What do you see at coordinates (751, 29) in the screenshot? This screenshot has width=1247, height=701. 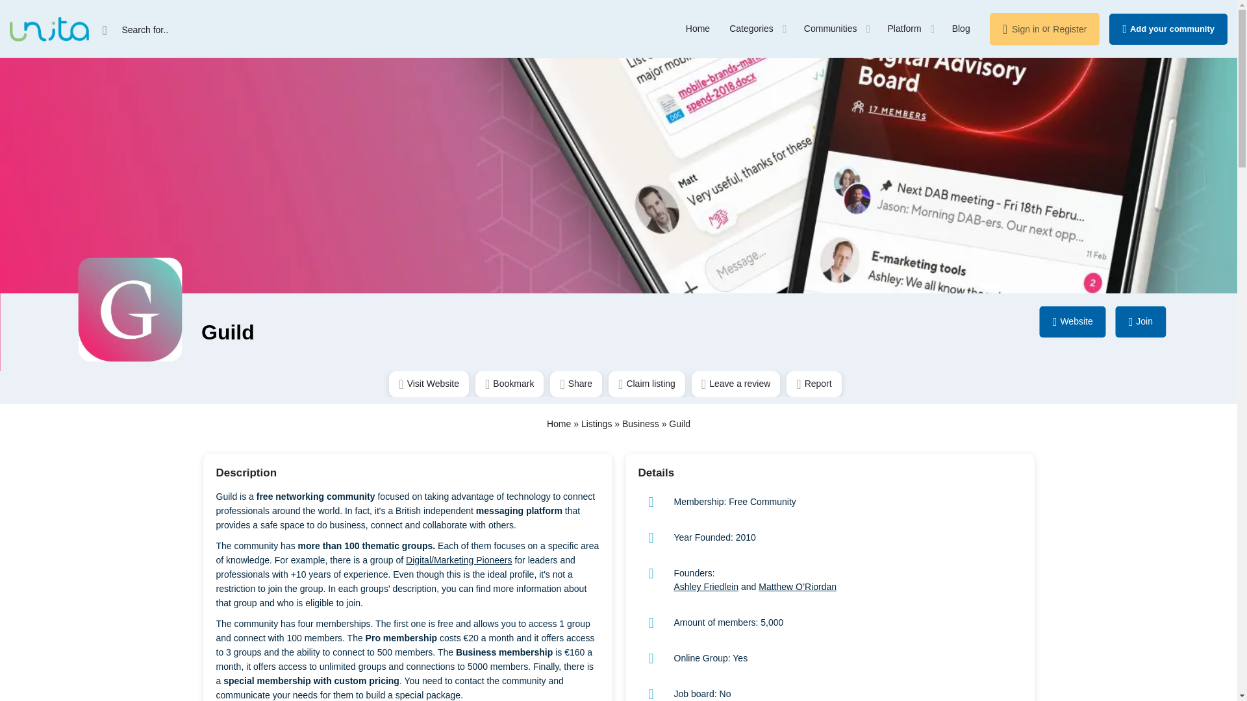 I see `Categories` at bounding box center [751, 29].